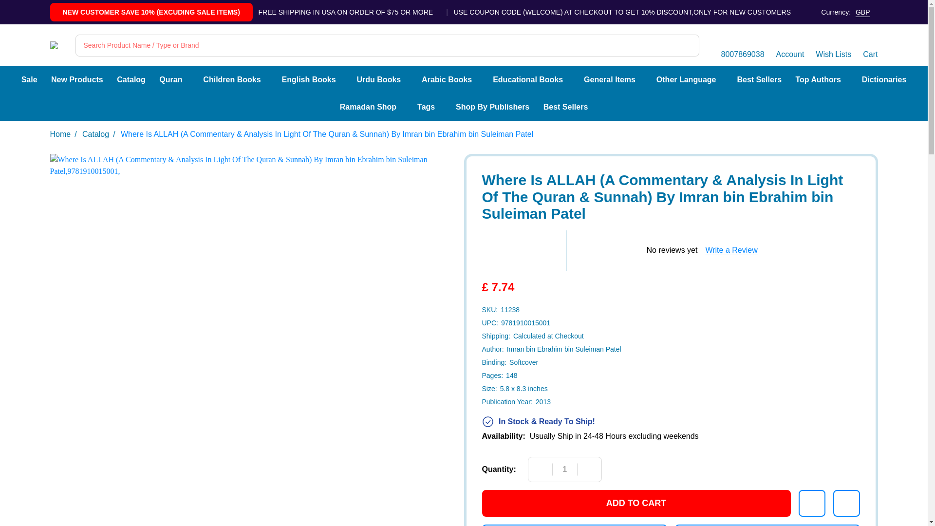 The width and height of the screenshot is (935, 526). Describe the element at coordinates (569, 79) in the screenshot. I see `More` at that location.